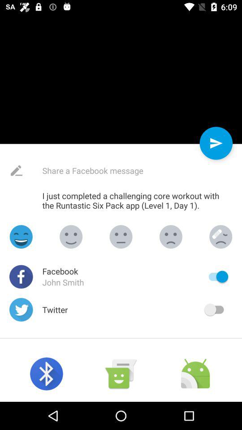 The width and height of the screenshot is (242, 430). I want to click on toggle sharing with facebook, so click(216, 277).